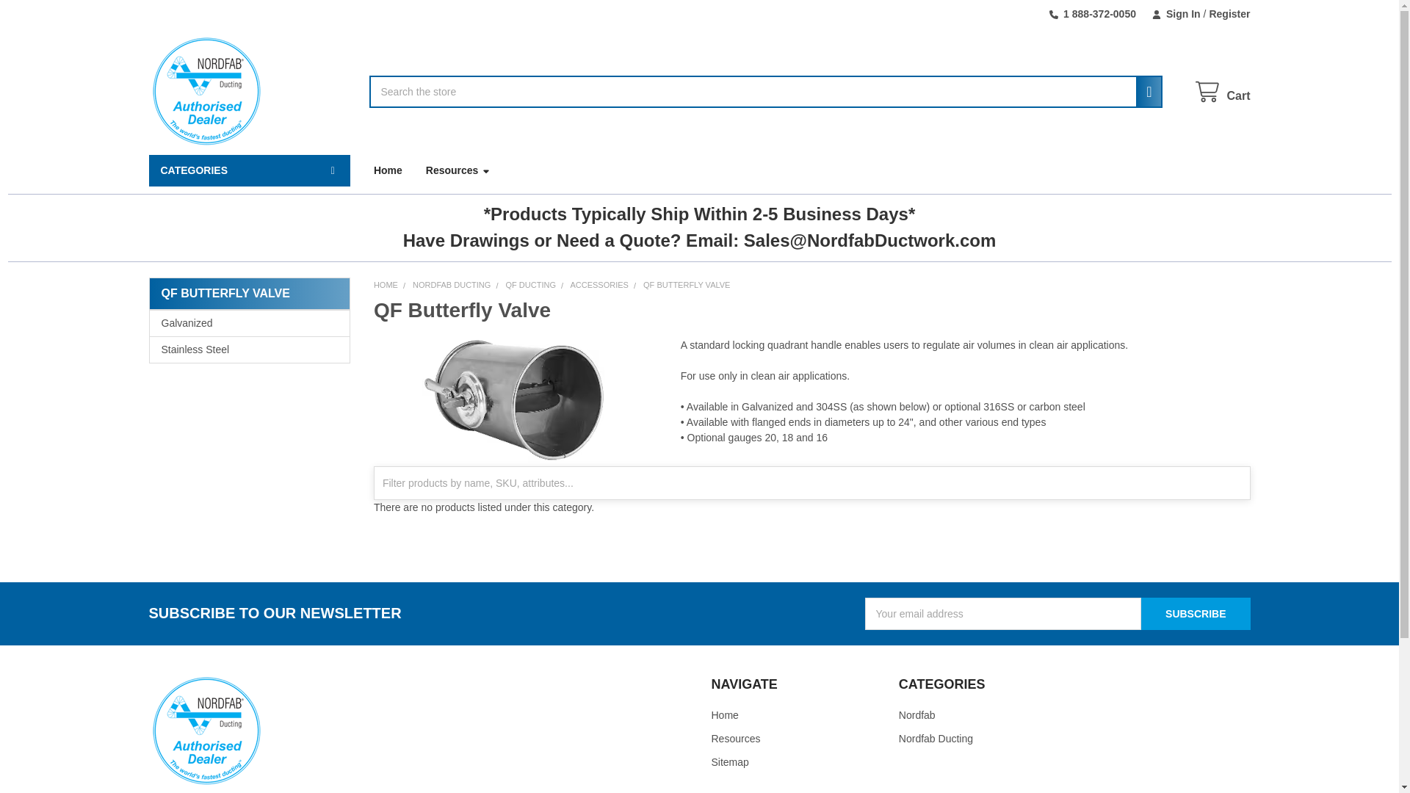  I want to click on Stainless Steel, so click(250, 350).